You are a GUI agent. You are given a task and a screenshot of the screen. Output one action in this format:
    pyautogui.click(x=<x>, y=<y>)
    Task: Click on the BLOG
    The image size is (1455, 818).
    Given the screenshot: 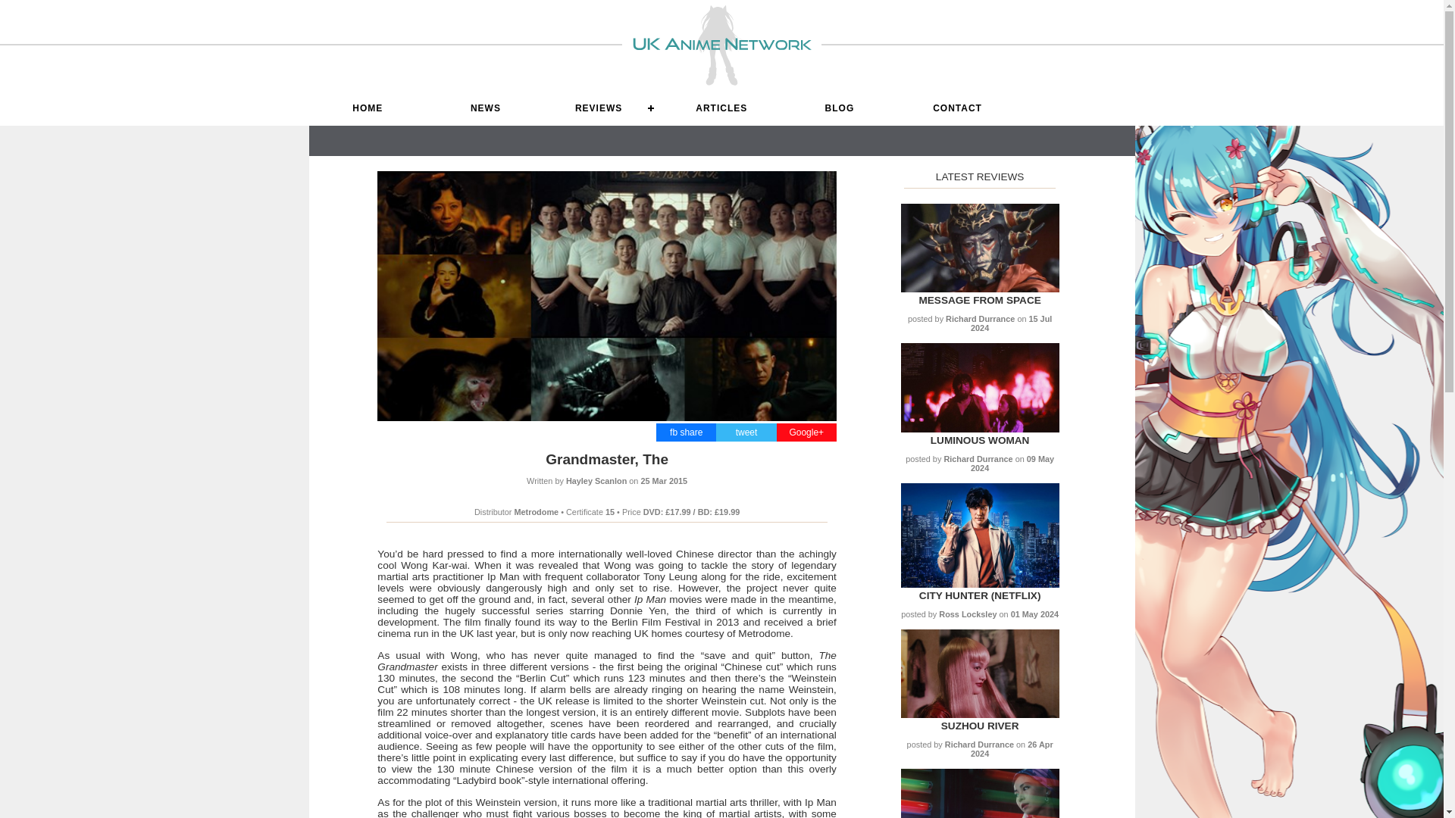 What is the action you would take?
    pyautogui.click(x=840, y=108)
    